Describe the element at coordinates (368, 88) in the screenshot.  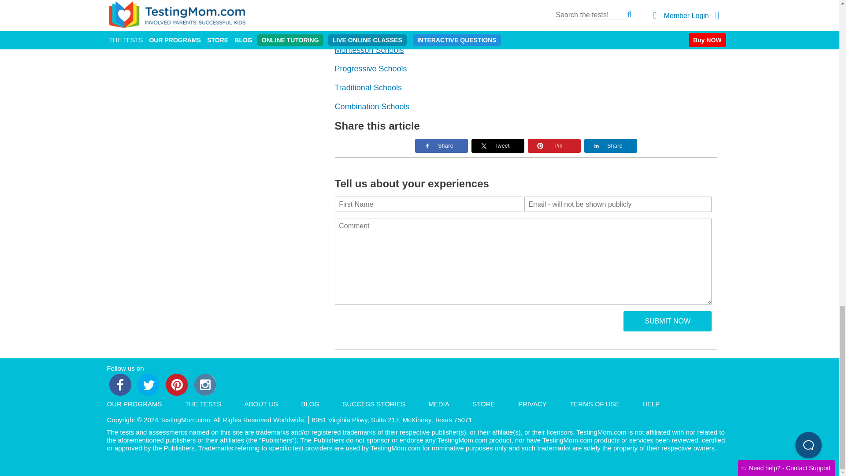
I see `Traditional Schools` at that location.